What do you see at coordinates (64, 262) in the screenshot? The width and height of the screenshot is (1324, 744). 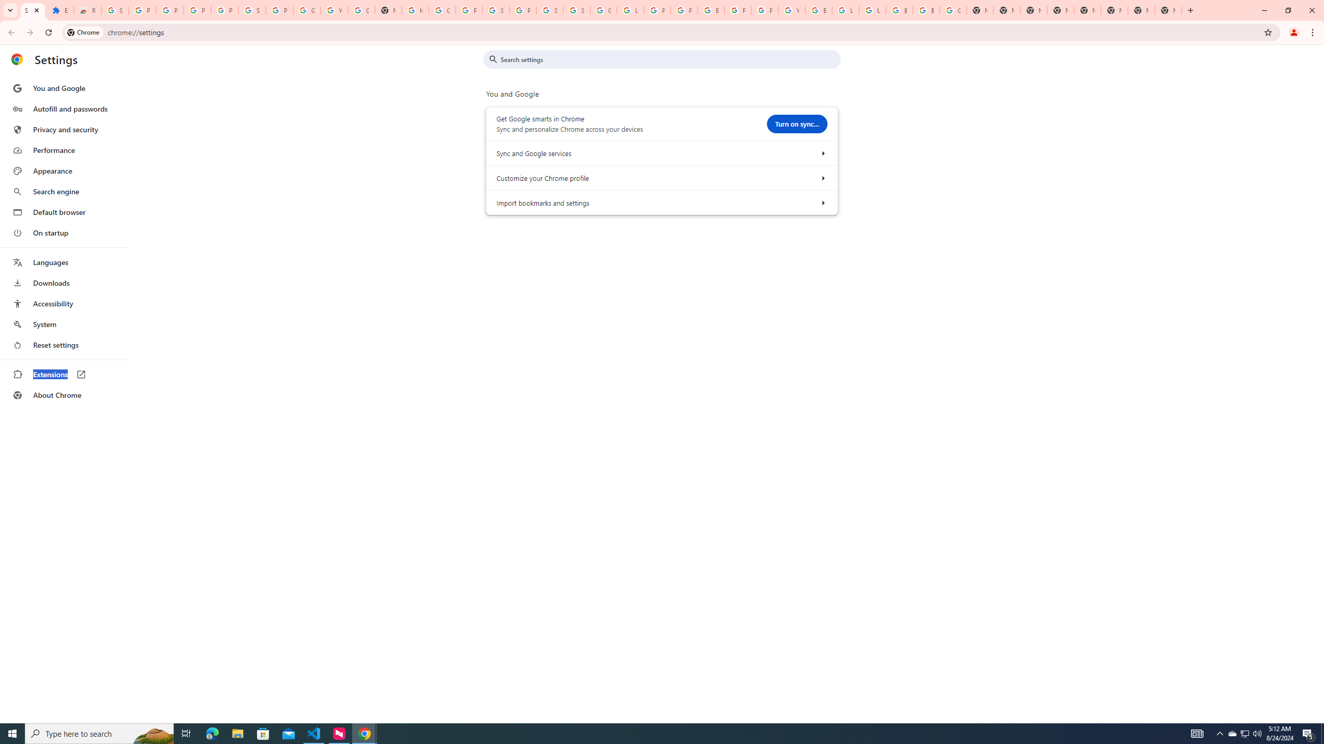 I see `Languages` at bounding box center [64, 262].